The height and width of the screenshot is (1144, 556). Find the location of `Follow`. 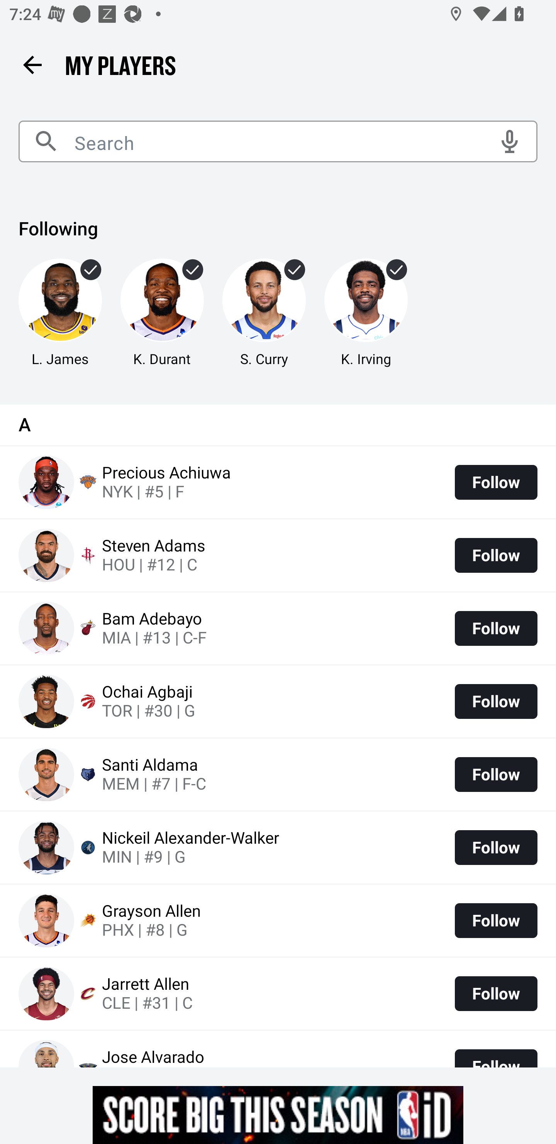

Follow is located at coordinates (496, 848).